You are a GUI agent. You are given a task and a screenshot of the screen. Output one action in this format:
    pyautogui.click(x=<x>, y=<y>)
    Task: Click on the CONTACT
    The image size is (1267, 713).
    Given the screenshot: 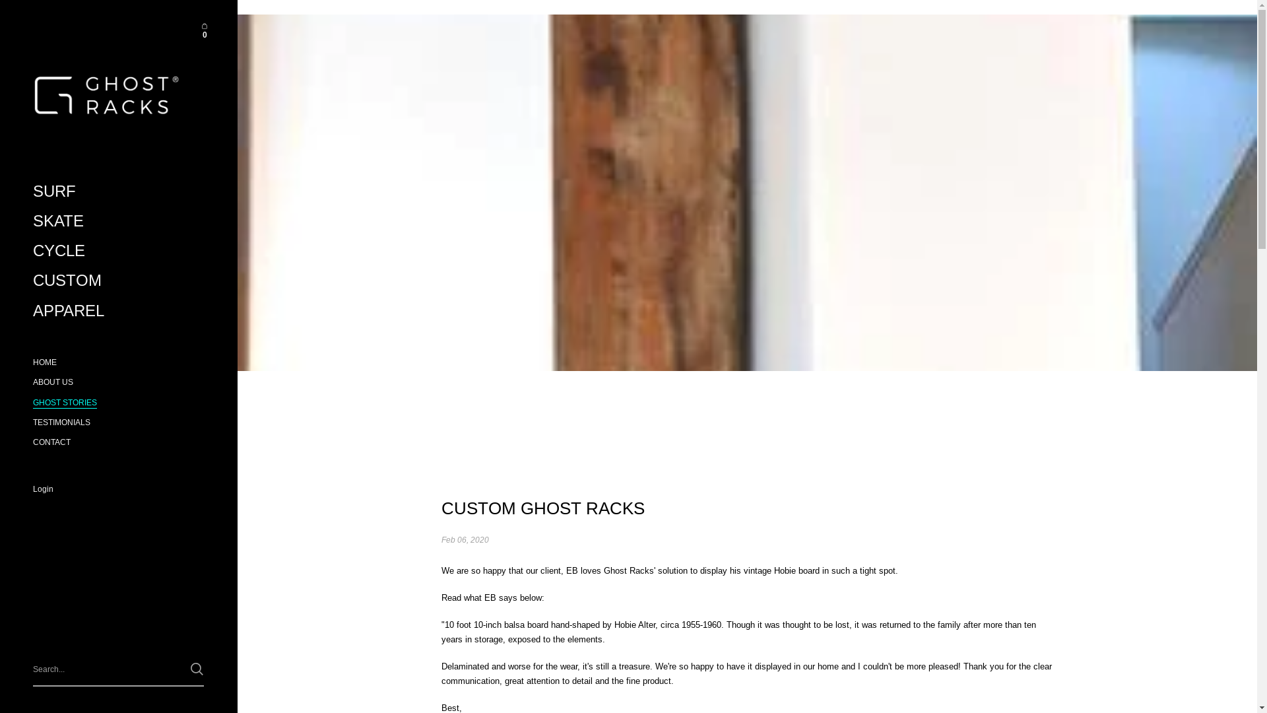 What is the action you would take?
    pyautogui.click(x=119, y=442)
    